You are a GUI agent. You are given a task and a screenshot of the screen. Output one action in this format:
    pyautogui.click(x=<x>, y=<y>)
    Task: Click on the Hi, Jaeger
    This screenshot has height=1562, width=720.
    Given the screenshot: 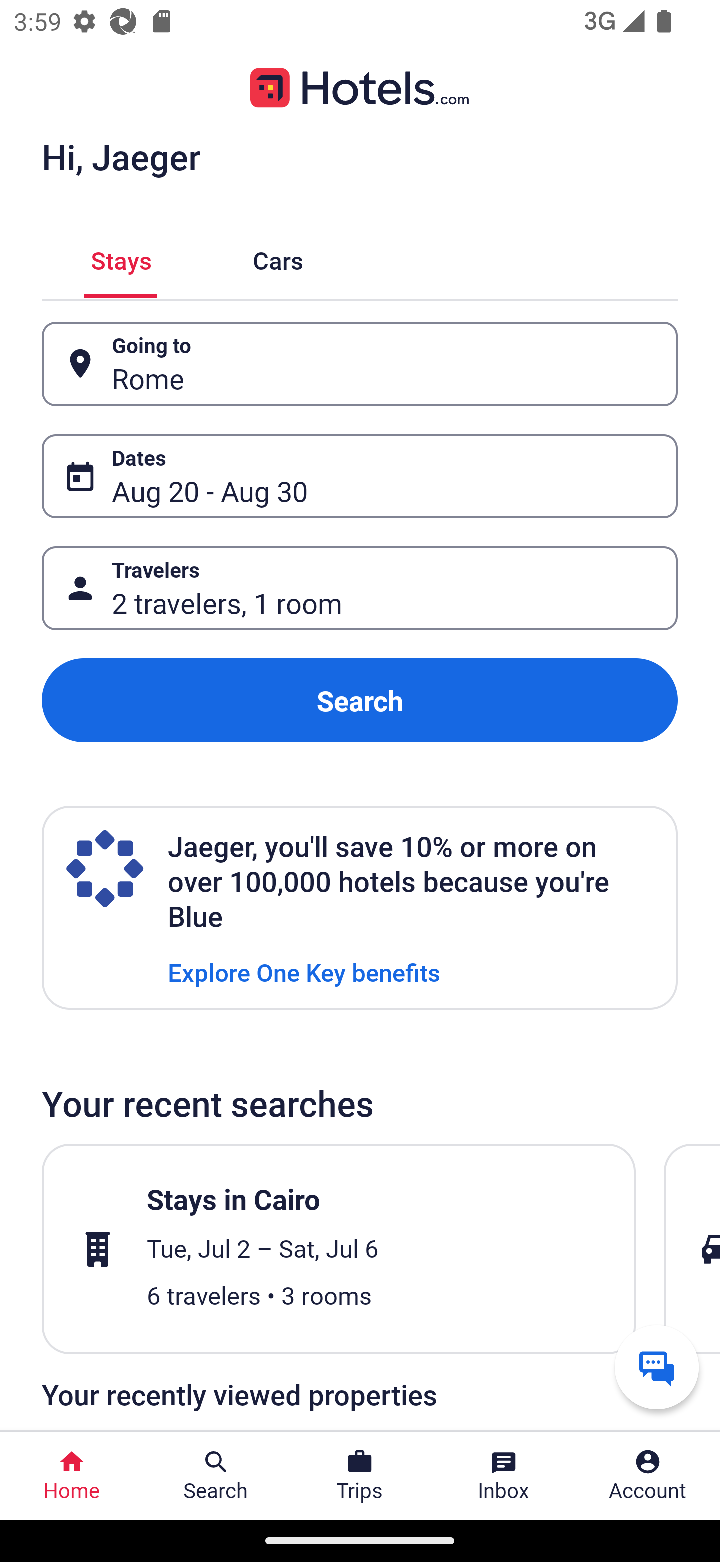 What is the action you would take?
    pyautogui.click(x=121, y=156)
    